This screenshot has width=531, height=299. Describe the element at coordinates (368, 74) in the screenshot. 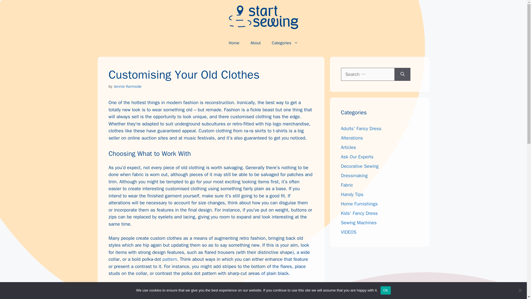

I see `Search for:` at that location.